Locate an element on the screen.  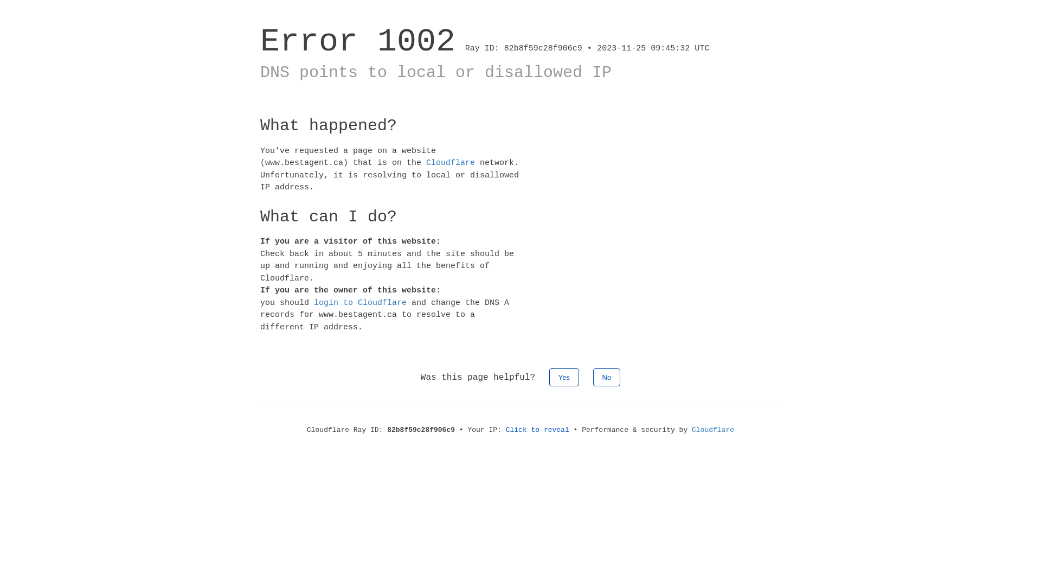
Cloudflare is located at coordinates (713, 430).